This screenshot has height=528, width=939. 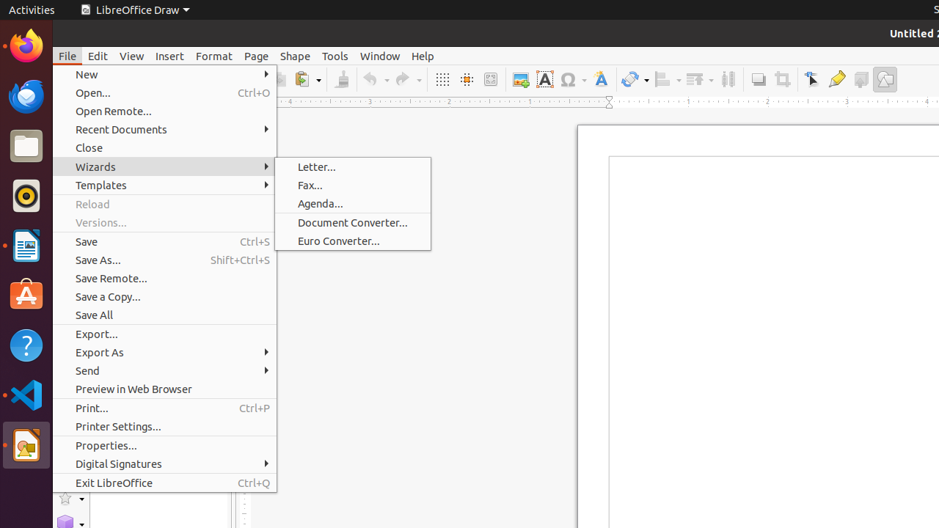 What do you see at coordinates (164, 242) in the screenshot?
I see `Save` at bounding box center [164, 242].